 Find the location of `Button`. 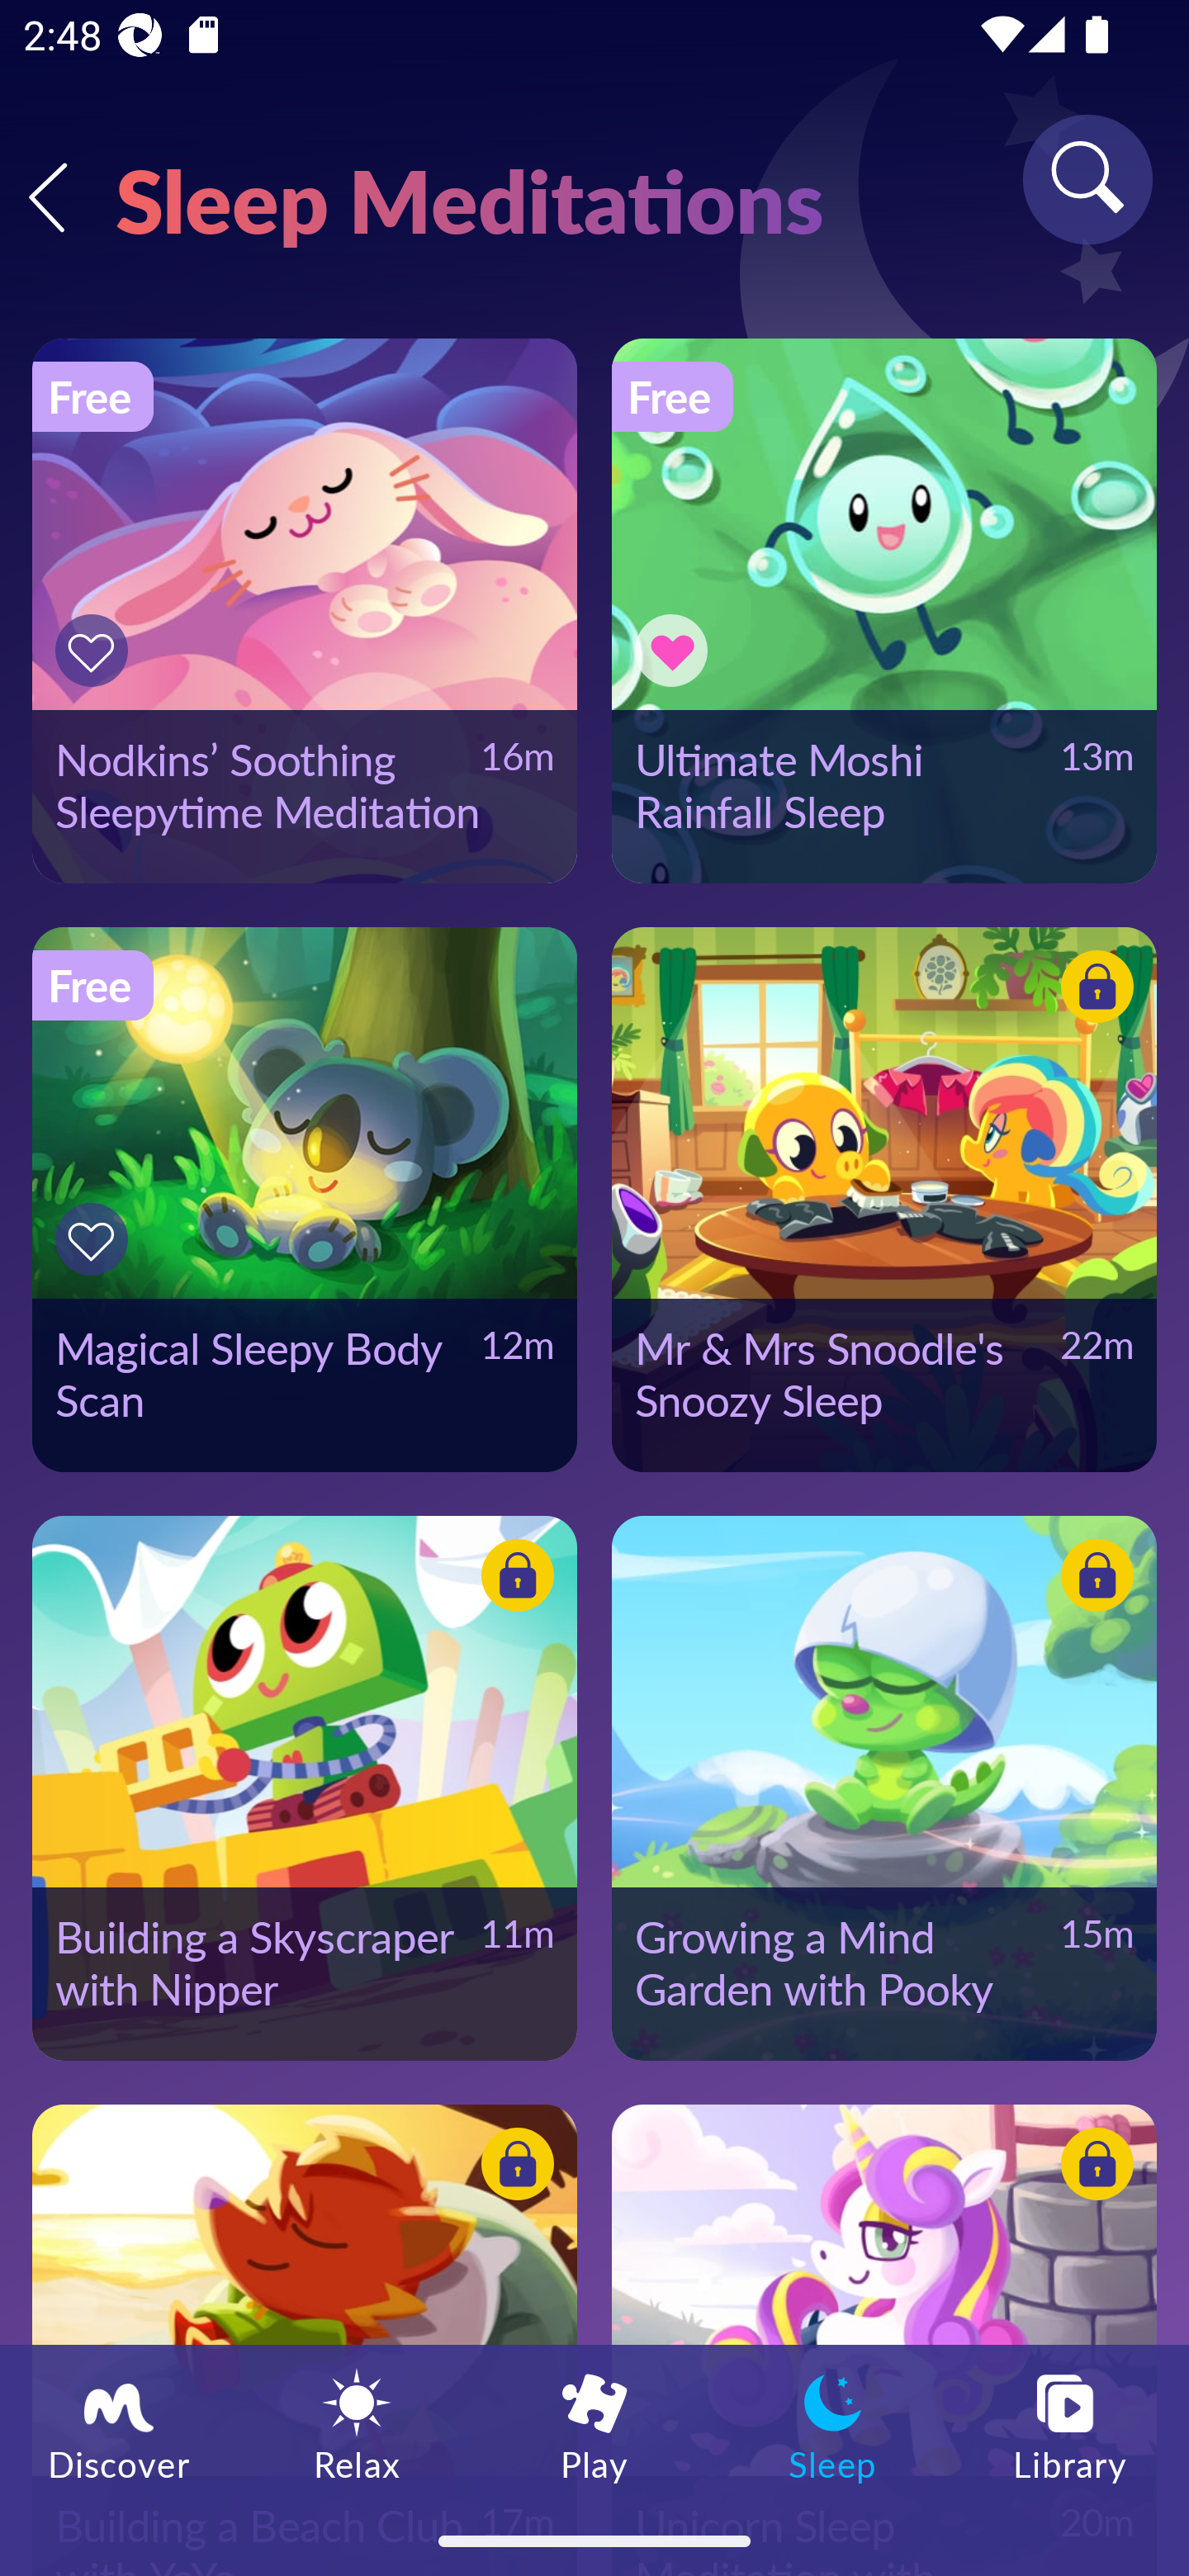

Button is located at coordinates (512, 1579).